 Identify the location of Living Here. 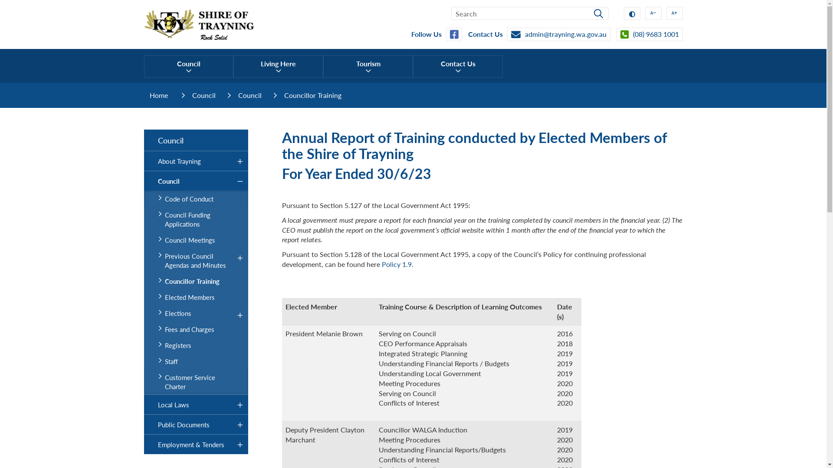
(279, 66).